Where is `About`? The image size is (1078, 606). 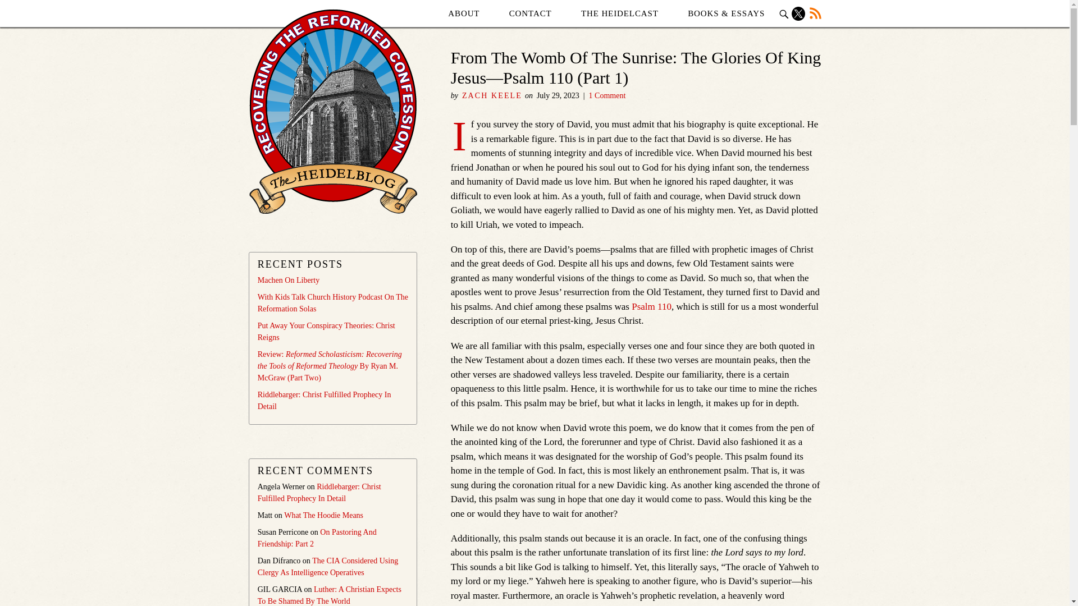
About is located at coordinates (463, 13).